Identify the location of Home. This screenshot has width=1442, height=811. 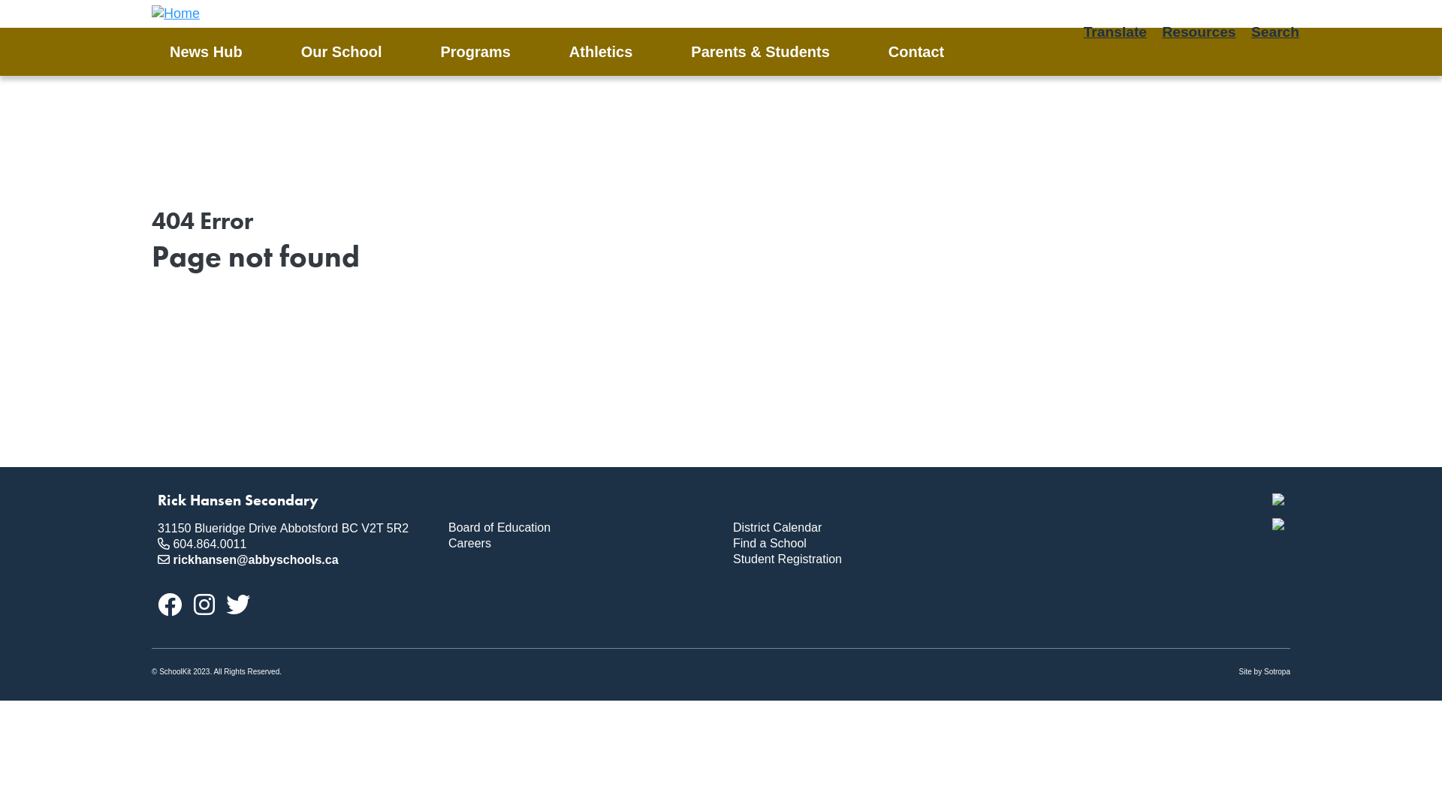
(176, 14).